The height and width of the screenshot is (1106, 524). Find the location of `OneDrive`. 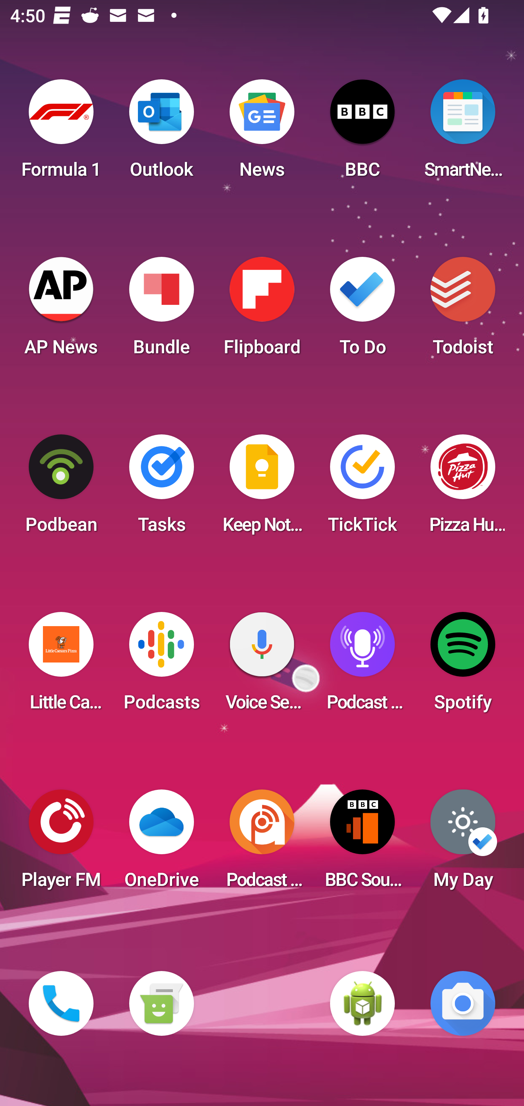

OneDrive is located at coordinates (161, 843).